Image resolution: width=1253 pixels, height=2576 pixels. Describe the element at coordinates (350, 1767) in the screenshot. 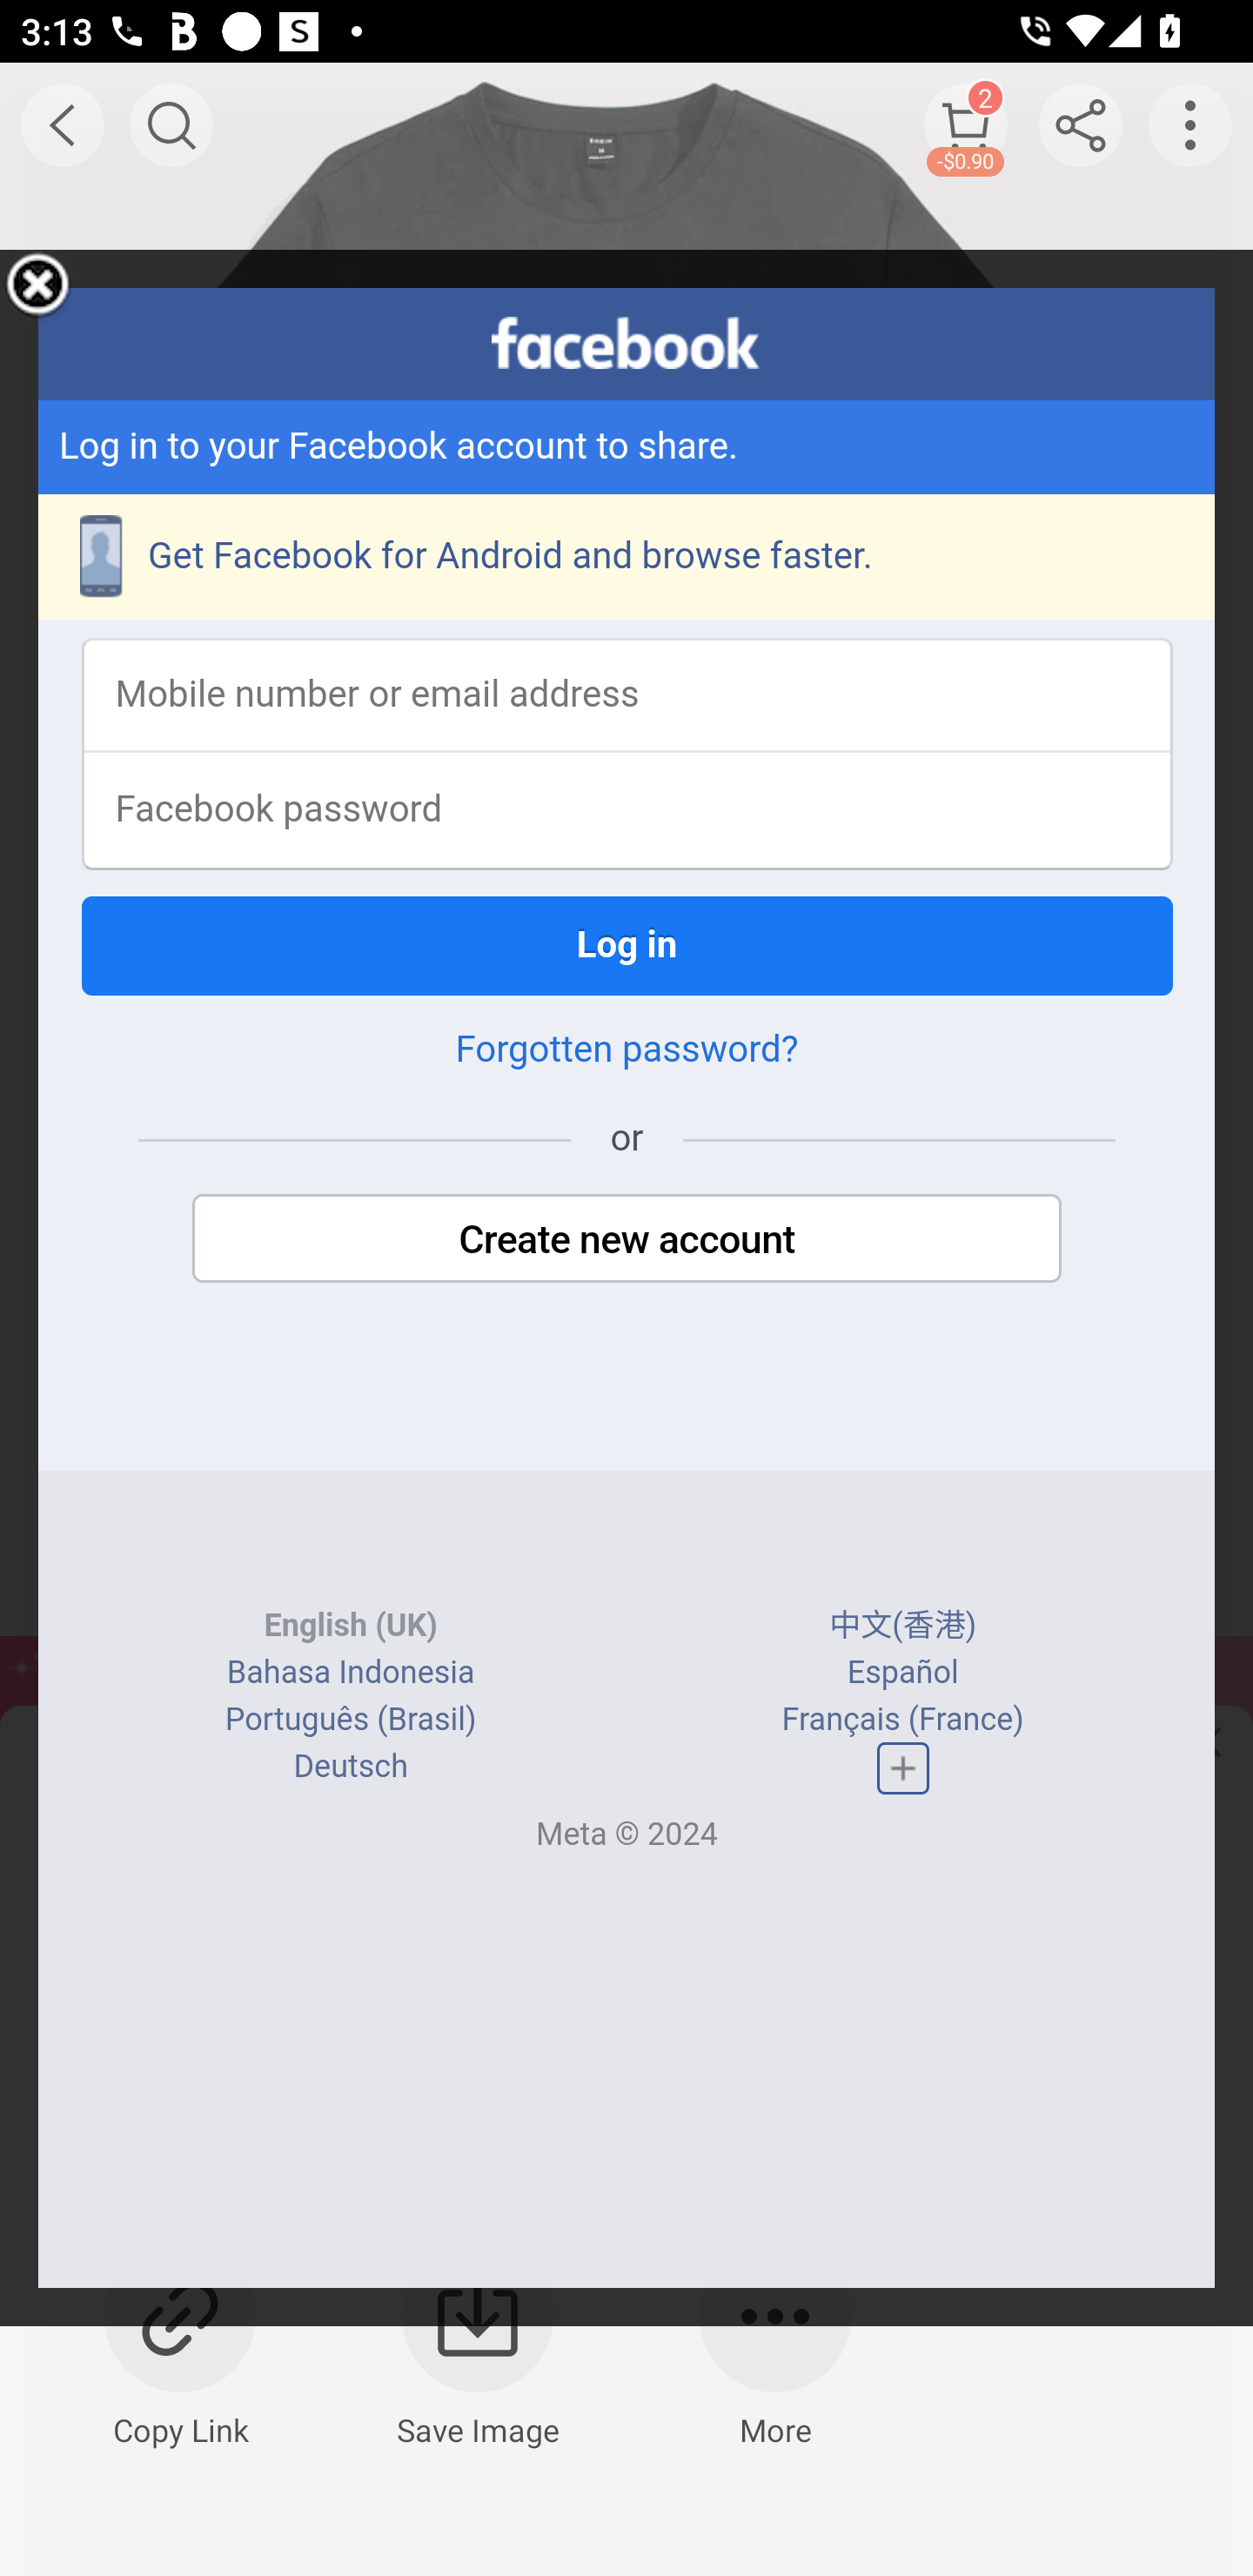

I see `Deutsch` at that location.